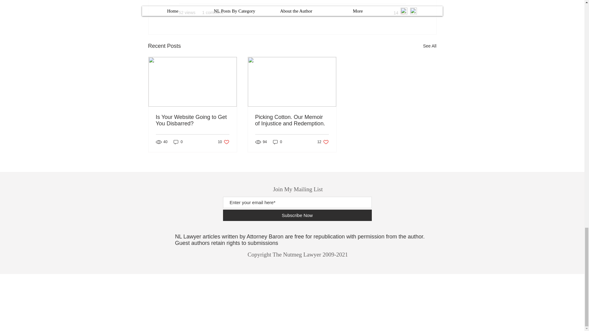 Image resolution: width=589 pixels, height=331 pixels. What do you see at coordinates (223, 142) in the screenshot?
I see `0` at bounding box center [223, 142].